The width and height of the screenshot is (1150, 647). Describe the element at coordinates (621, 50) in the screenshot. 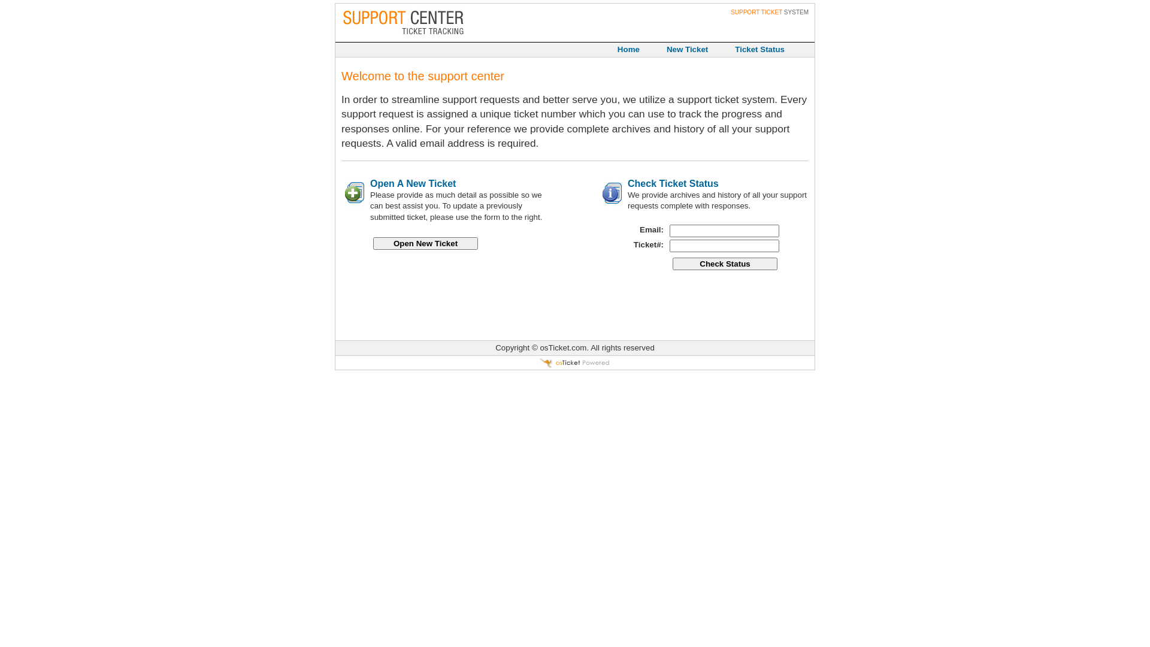

I see `Home` at that location.